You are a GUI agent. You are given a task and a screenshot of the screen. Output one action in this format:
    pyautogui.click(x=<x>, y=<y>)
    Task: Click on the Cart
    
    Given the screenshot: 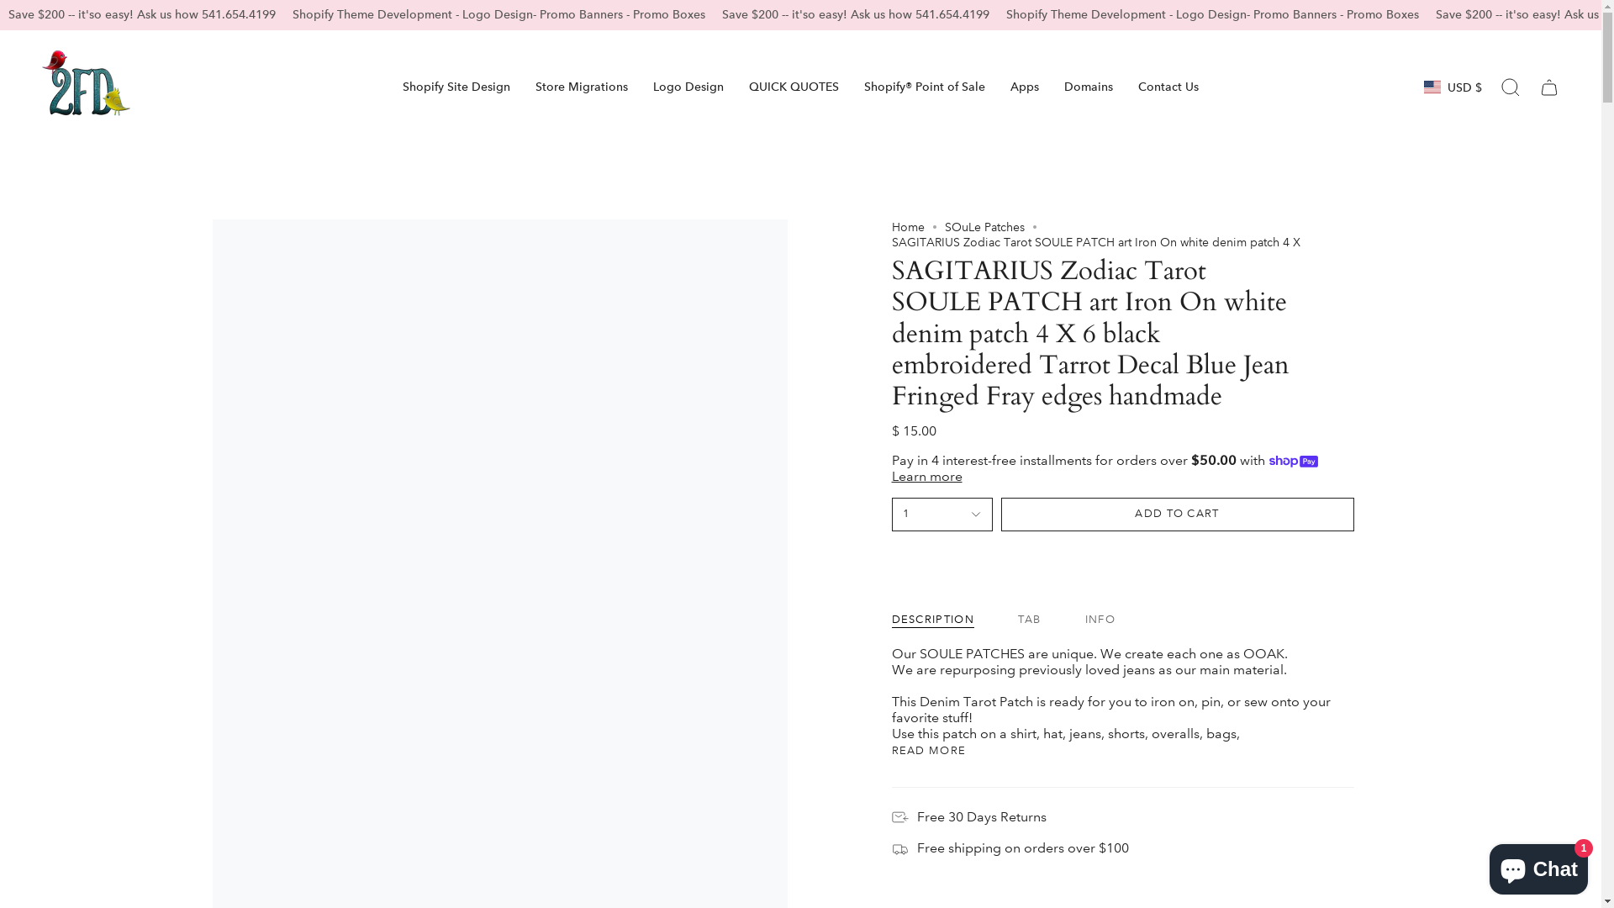 What is the action you would take?
    pyautogui.click(x=1549, y=87)
    